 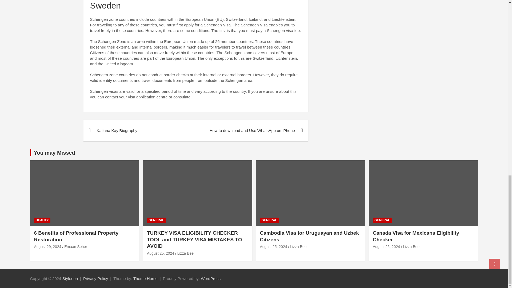 I want to click on Theme Horse, so click(x=145, y=278).